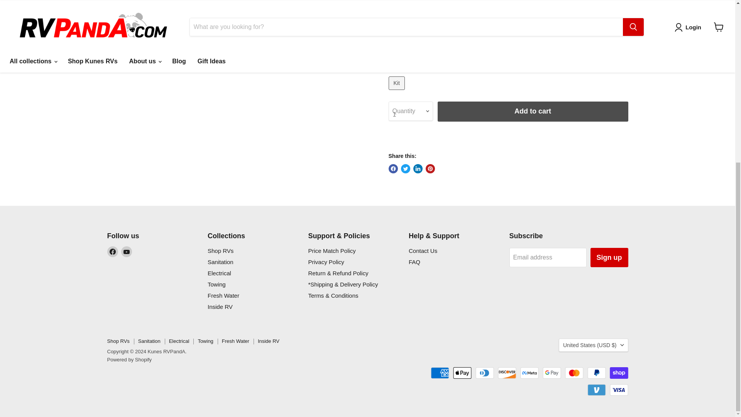  Describe the element at coordinates (440, 373) in the screenshot. I see `American Express` at that location.